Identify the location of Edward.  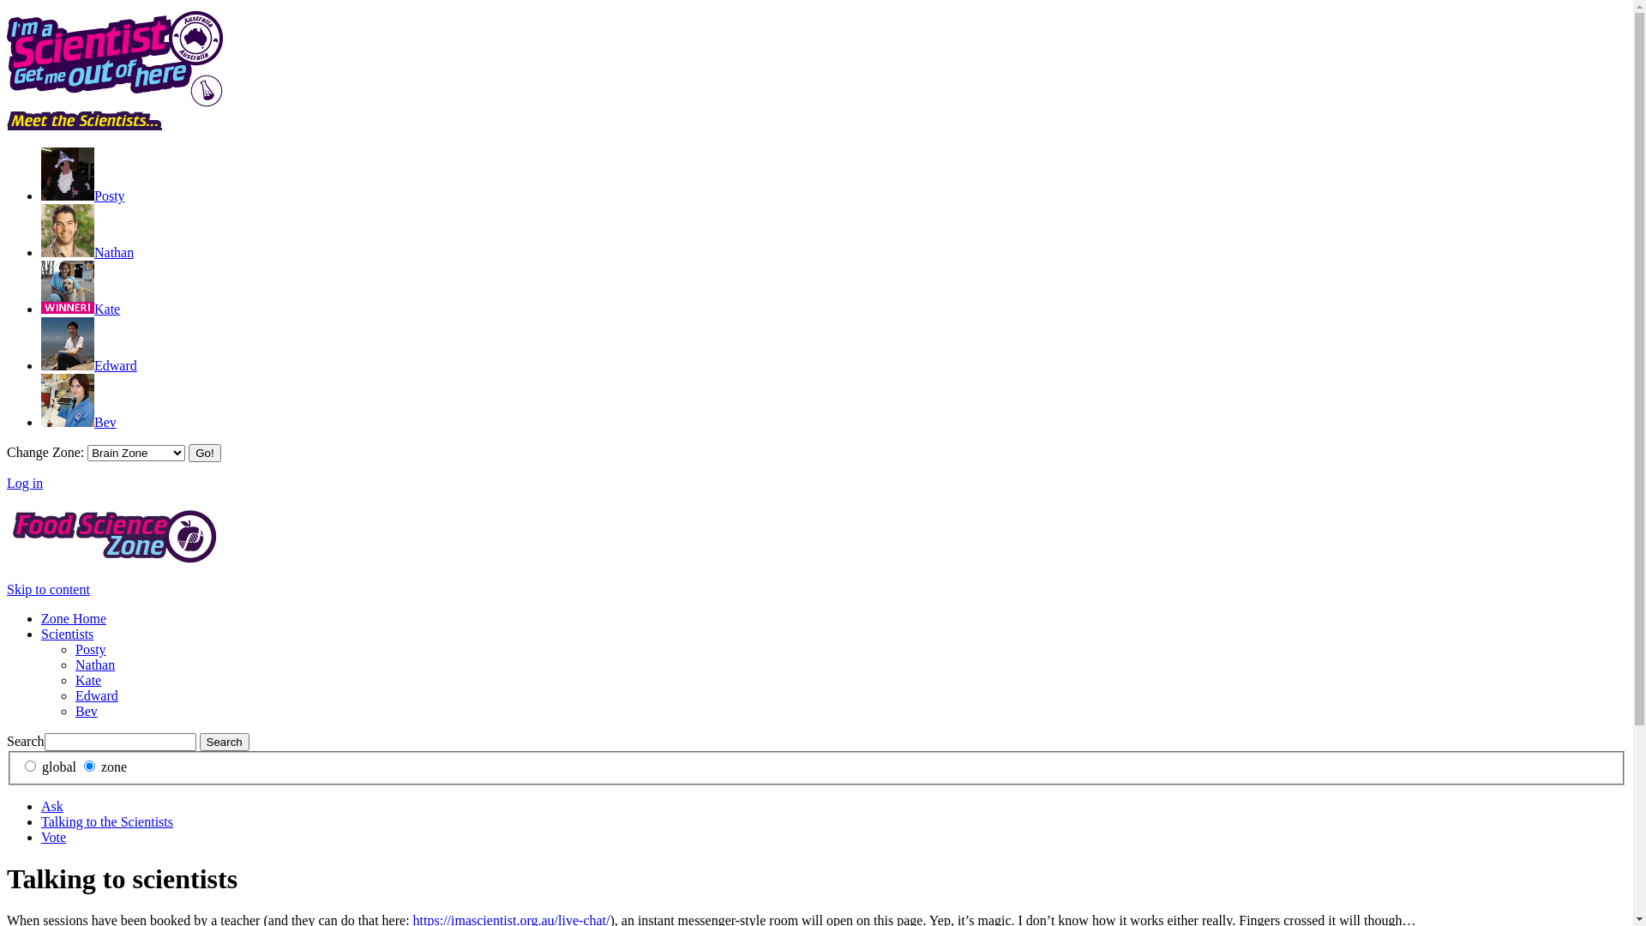
(89, 365).